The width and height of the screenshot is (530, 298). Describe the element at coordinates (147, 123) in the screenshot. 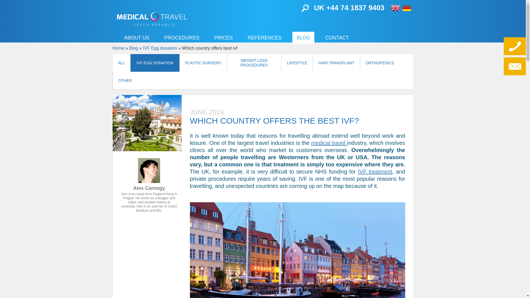

I see `Which country offers the best IVF?` at that location.